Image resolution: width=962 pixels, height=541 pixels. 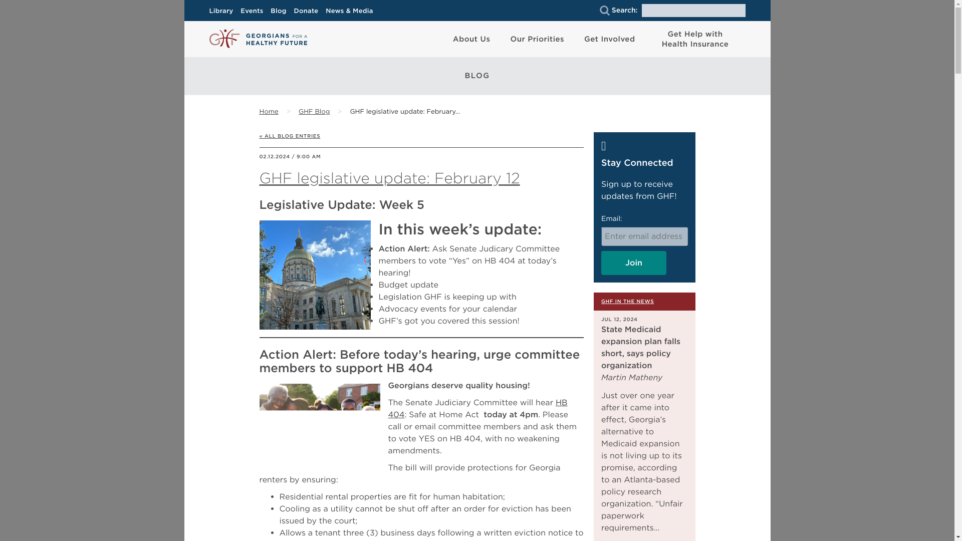 What do you see at coordinates (405, 112) in the screenshot?
I see `GHF legislative update: February 12` at bounding box center [405, 112].